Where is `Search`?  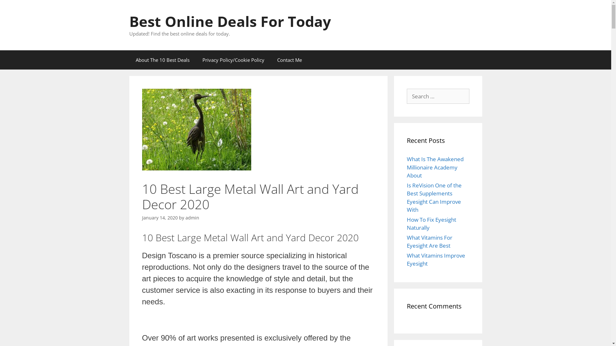 Search is located at coordinates (15, 8).